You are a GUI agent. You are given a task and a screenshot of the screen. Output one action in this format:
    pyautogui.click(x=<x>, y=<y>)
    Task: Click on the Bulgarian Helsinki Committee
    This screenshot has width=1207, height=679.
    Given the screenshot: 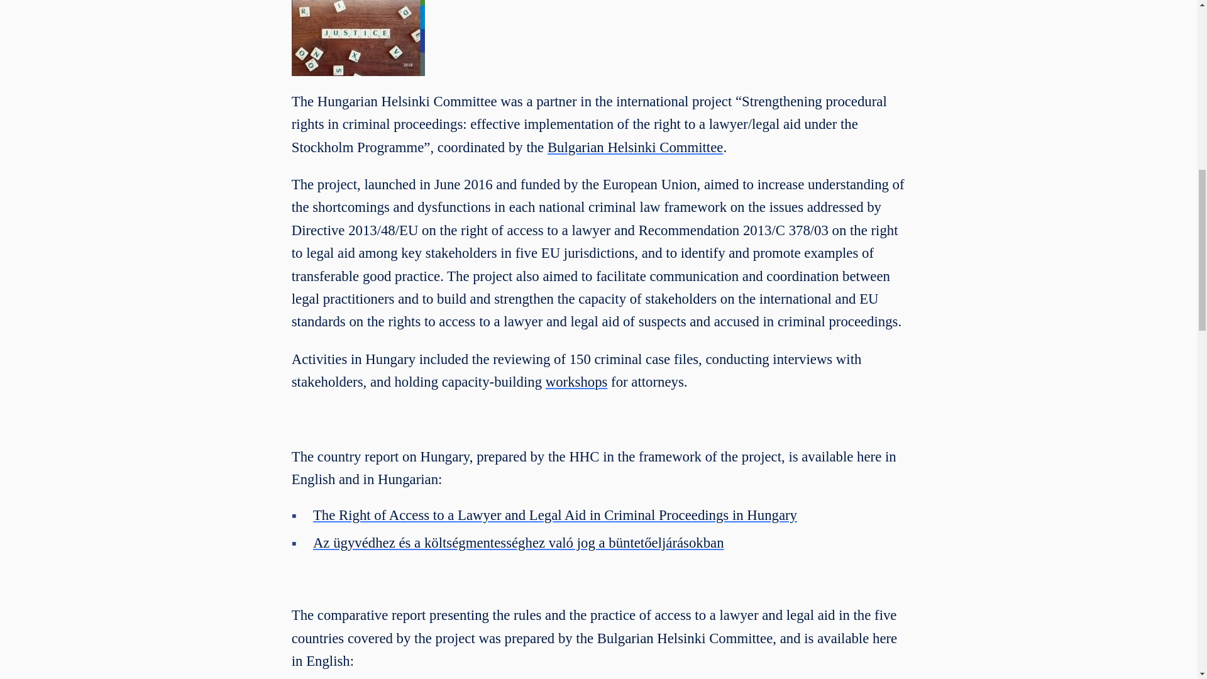 What is the action you would take?
    pyautogui.click(x=635, y=147)
    